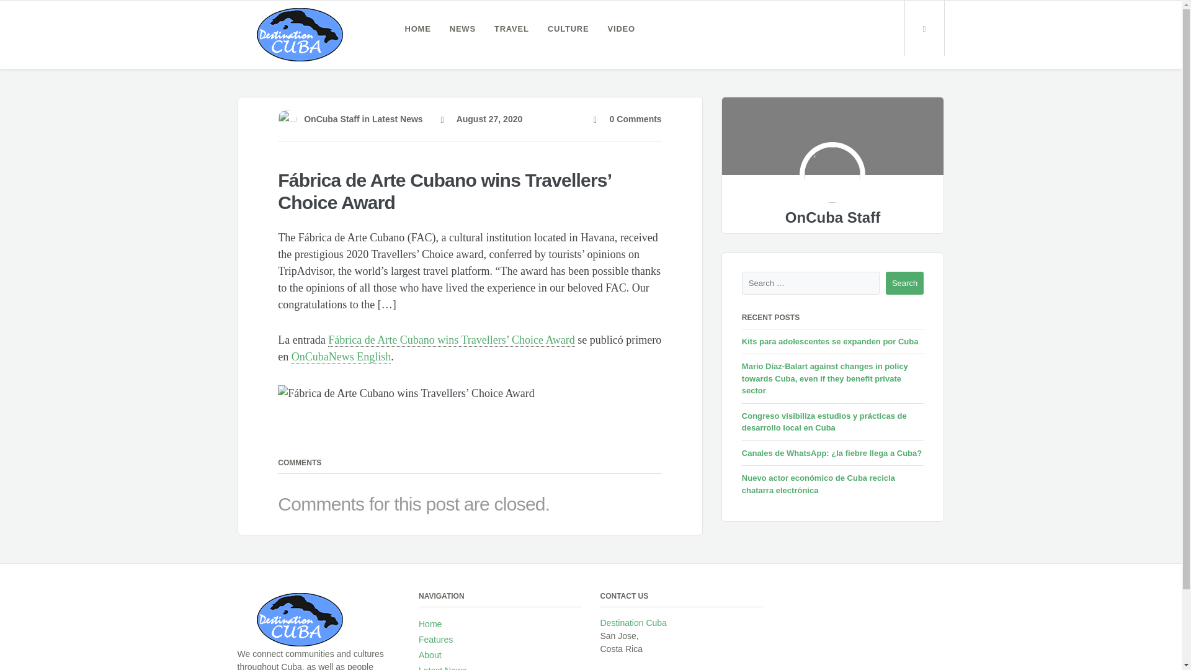 The image size is (1191, 670). Describe the element at coordinates (568, 29) in the screenshot. I see `CULTURE` at that location.